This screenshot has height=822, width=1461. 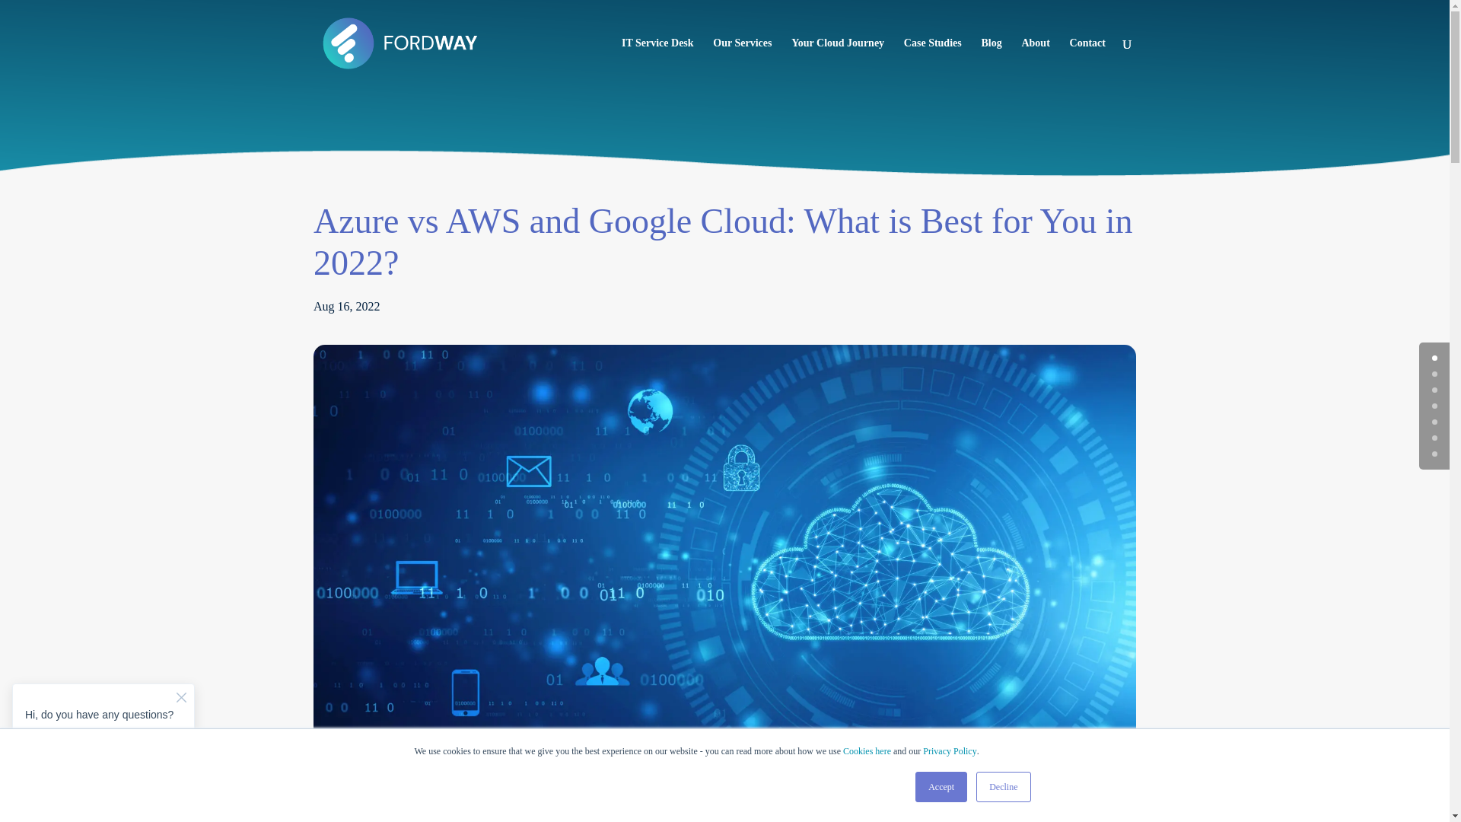 What do you see at coordinates (941, 787) in the screenshot?
I see `Accept` at bounding box center [941, 787].